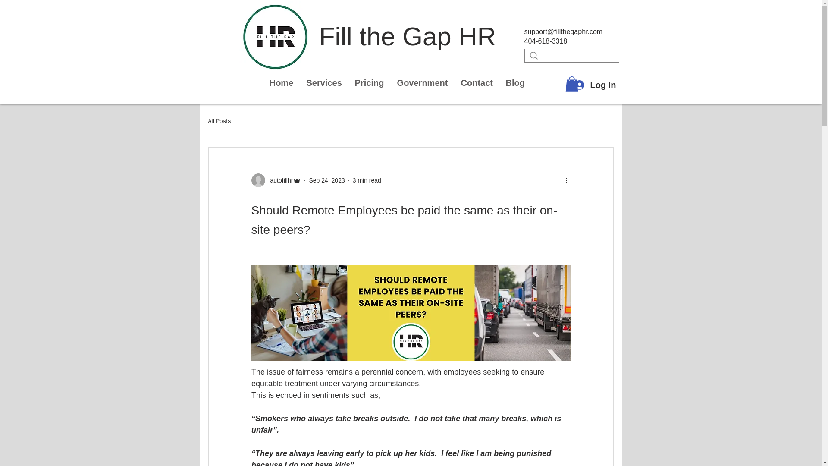 The image size is (828, 466). Describe the element at coordinates (367, 180) in the screenshot. I see `3 min read` at that location.